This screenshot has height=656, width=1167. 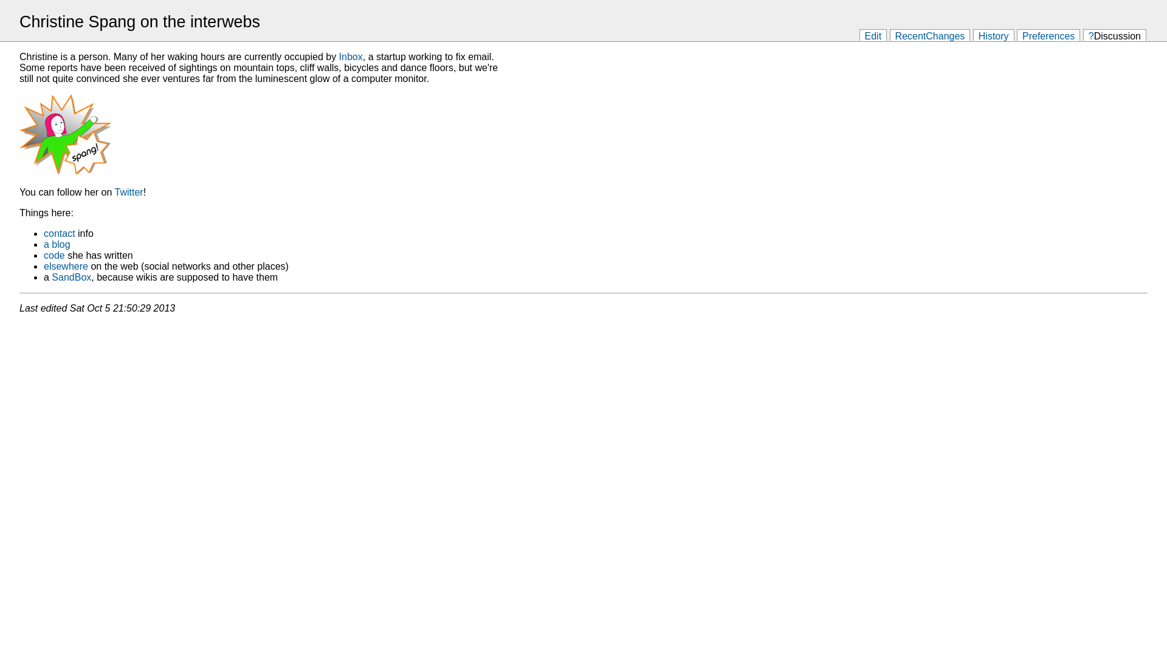 What do you see at coordinates (994, 35) in the screenshot?
I see `History` at bounding box center [994, 35].